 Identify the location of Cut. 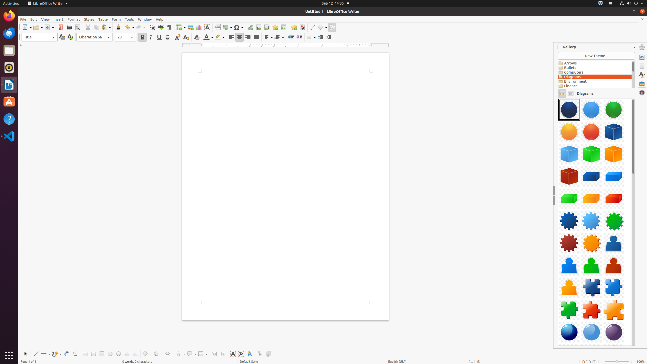
(88, 27).